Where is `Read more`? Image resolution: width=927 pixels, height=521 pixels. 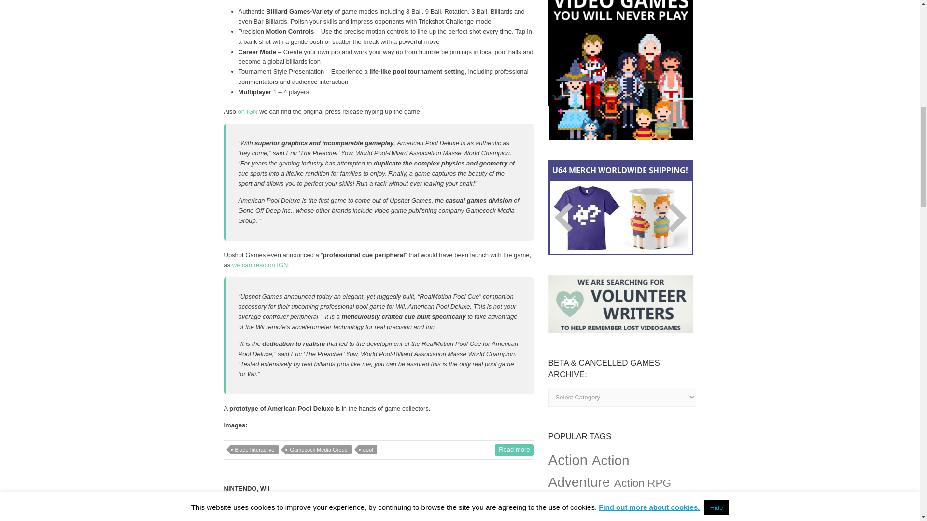
Read more is located at coordinates (514, 450).